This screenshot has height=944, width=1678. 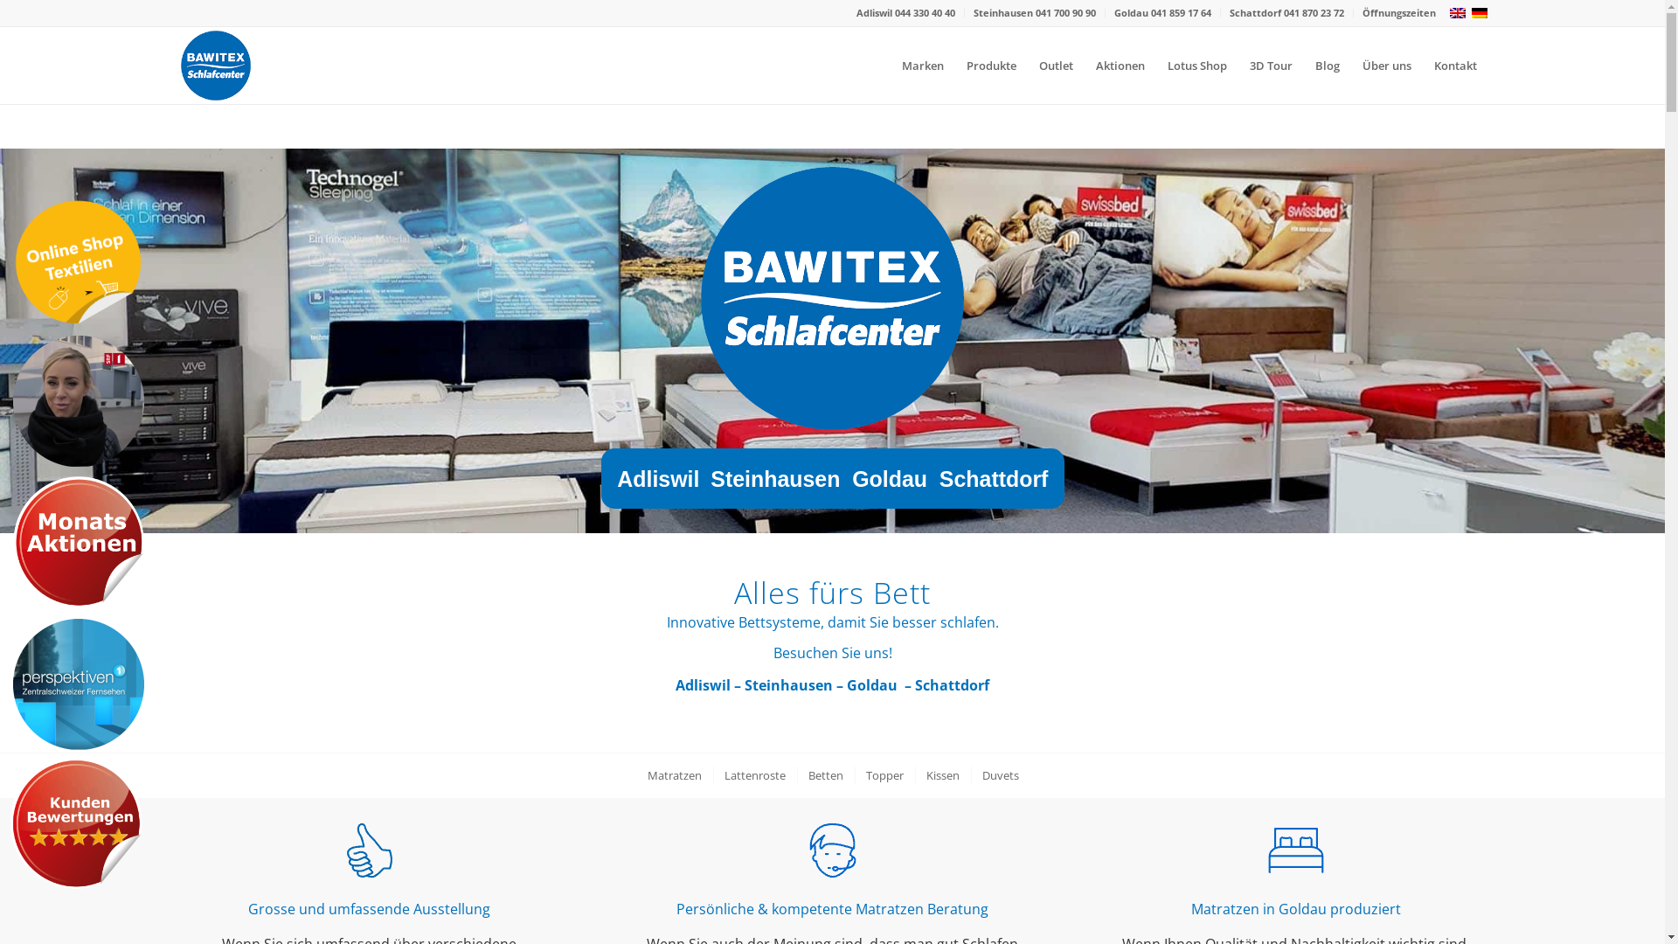 I want to click on Adliswil, so click(x=876, y=12).